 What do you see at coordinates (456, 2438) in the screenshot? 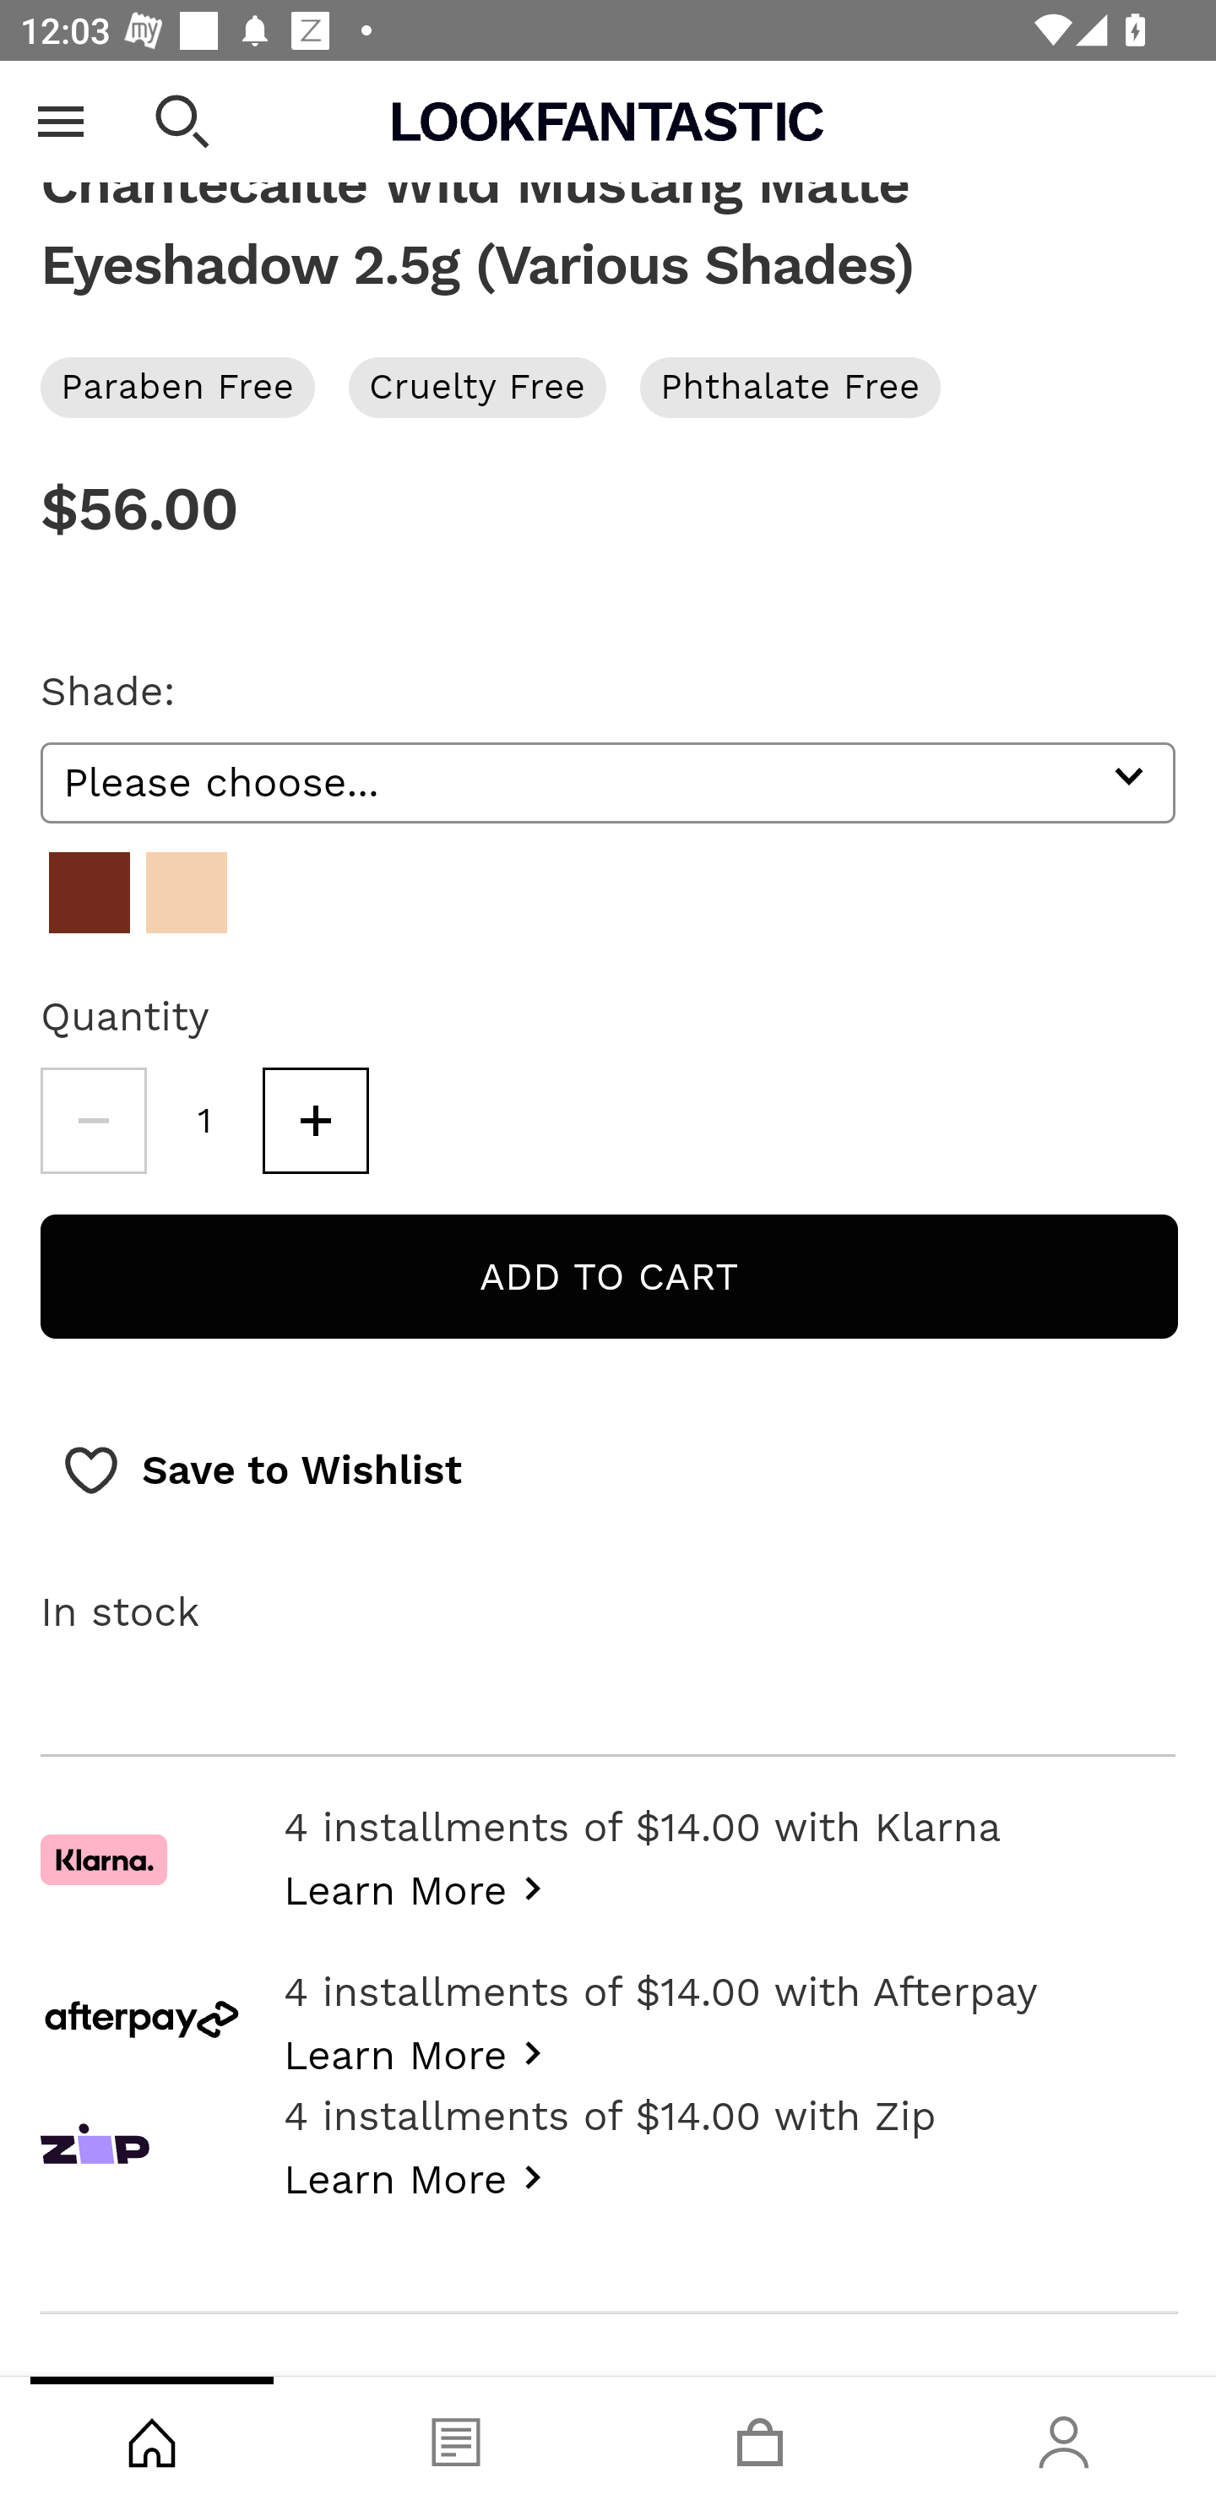
I see `Blog, tab, 2 of 4` at bounding box center [456, 2438].